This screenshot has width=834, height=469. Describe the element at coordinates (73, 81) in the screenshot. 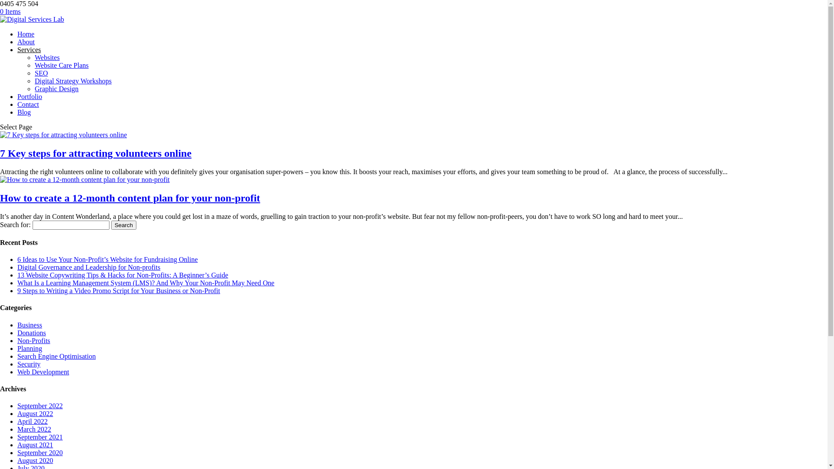

I see `Digital Strategy Workshops` at that location.